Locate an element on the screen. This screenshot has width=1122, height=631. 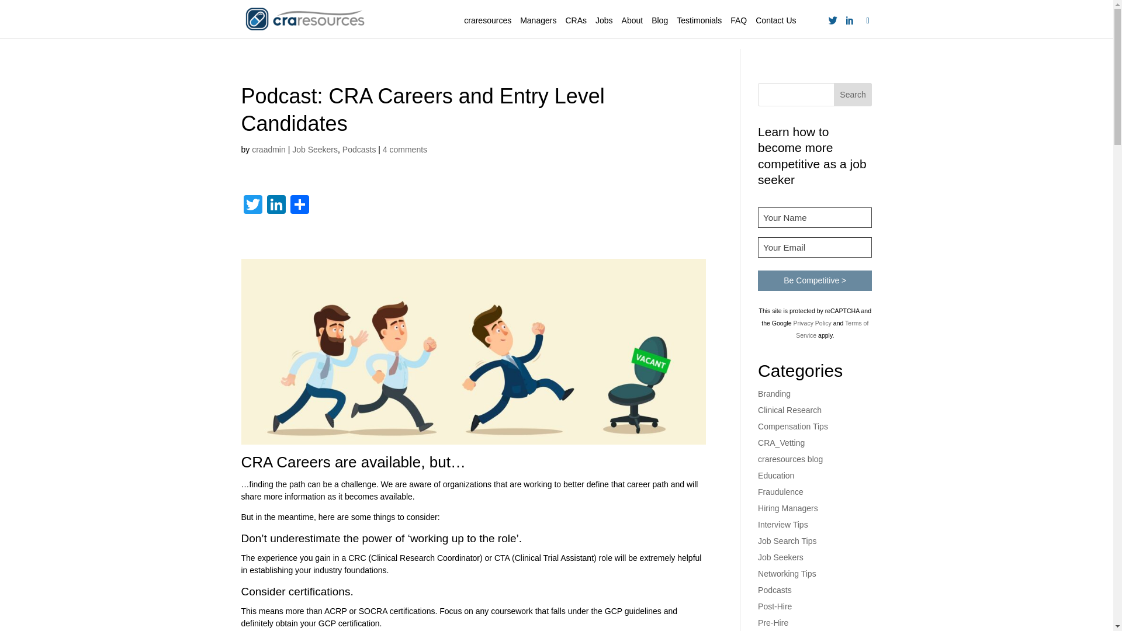
craadmin is located at coordinates (269, 150).